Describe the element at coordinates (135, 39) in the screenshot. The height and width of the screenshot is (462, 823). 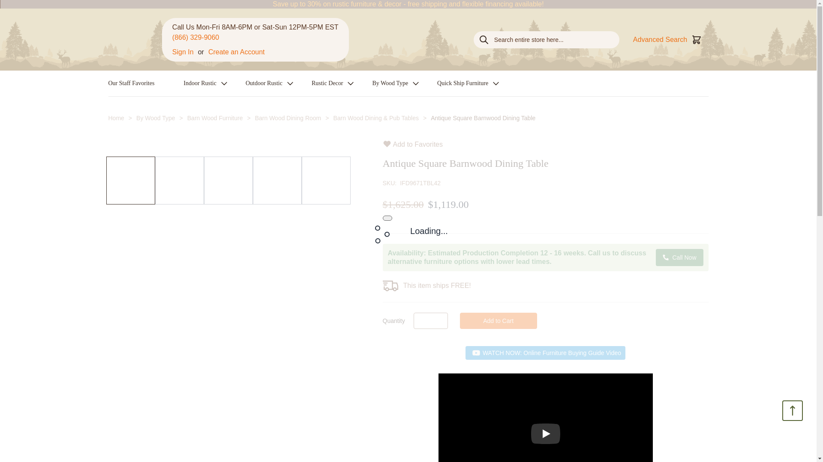
I see `Woodland Creek's Log Furniture Place` at that location.